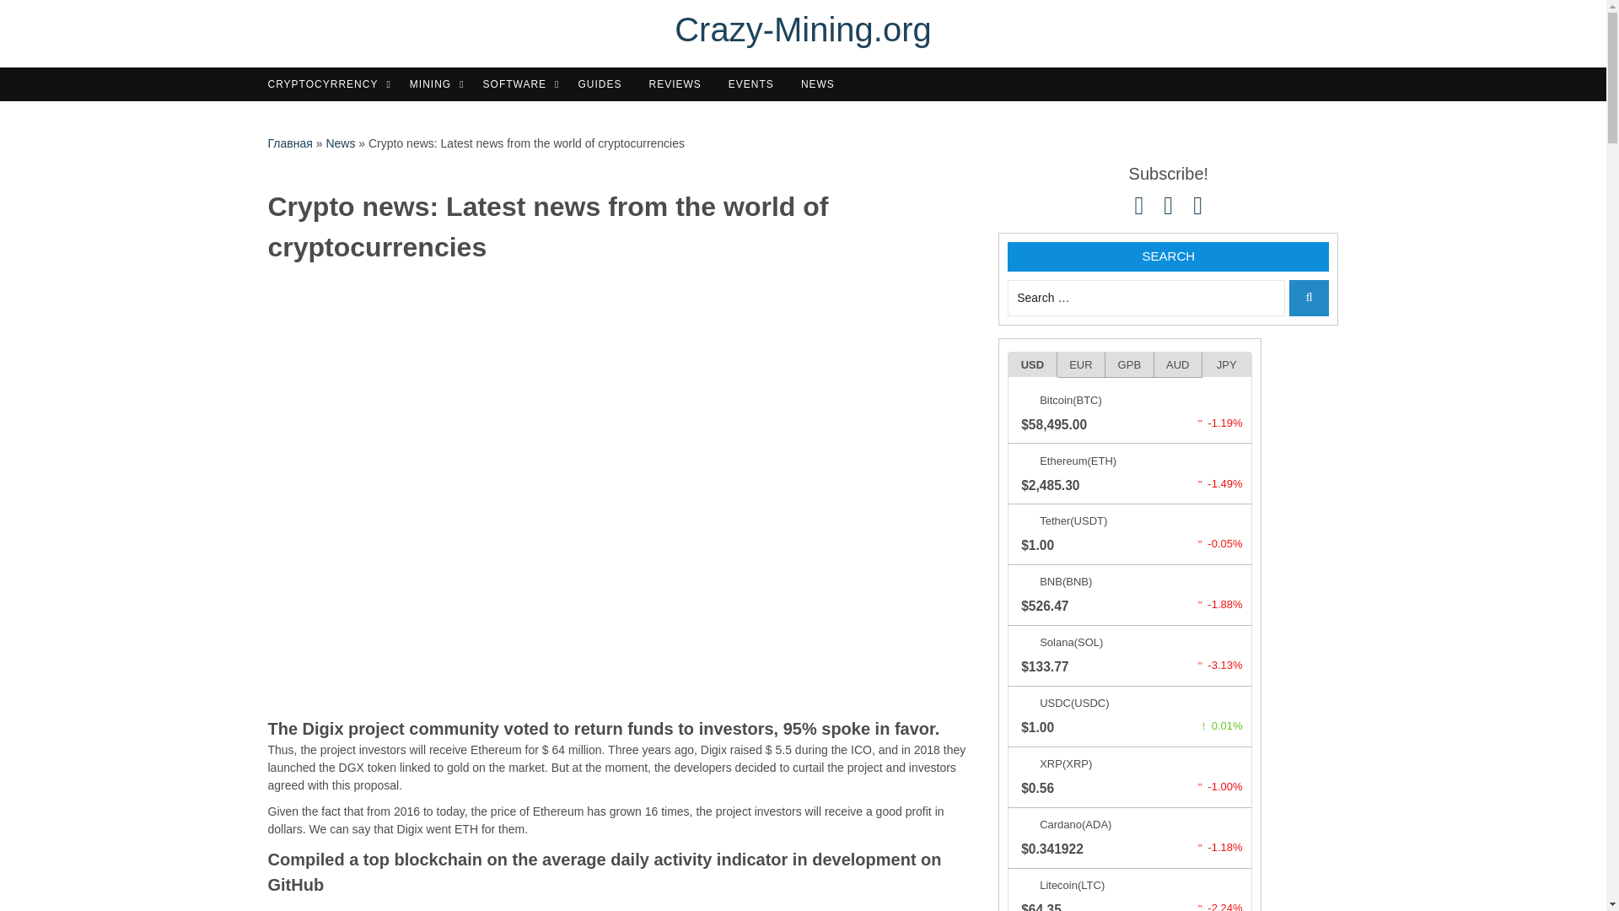  What do you see at coordinates (604, 84) in the screenshot?
I see `GUIDES` at bounding box center [604, 84].